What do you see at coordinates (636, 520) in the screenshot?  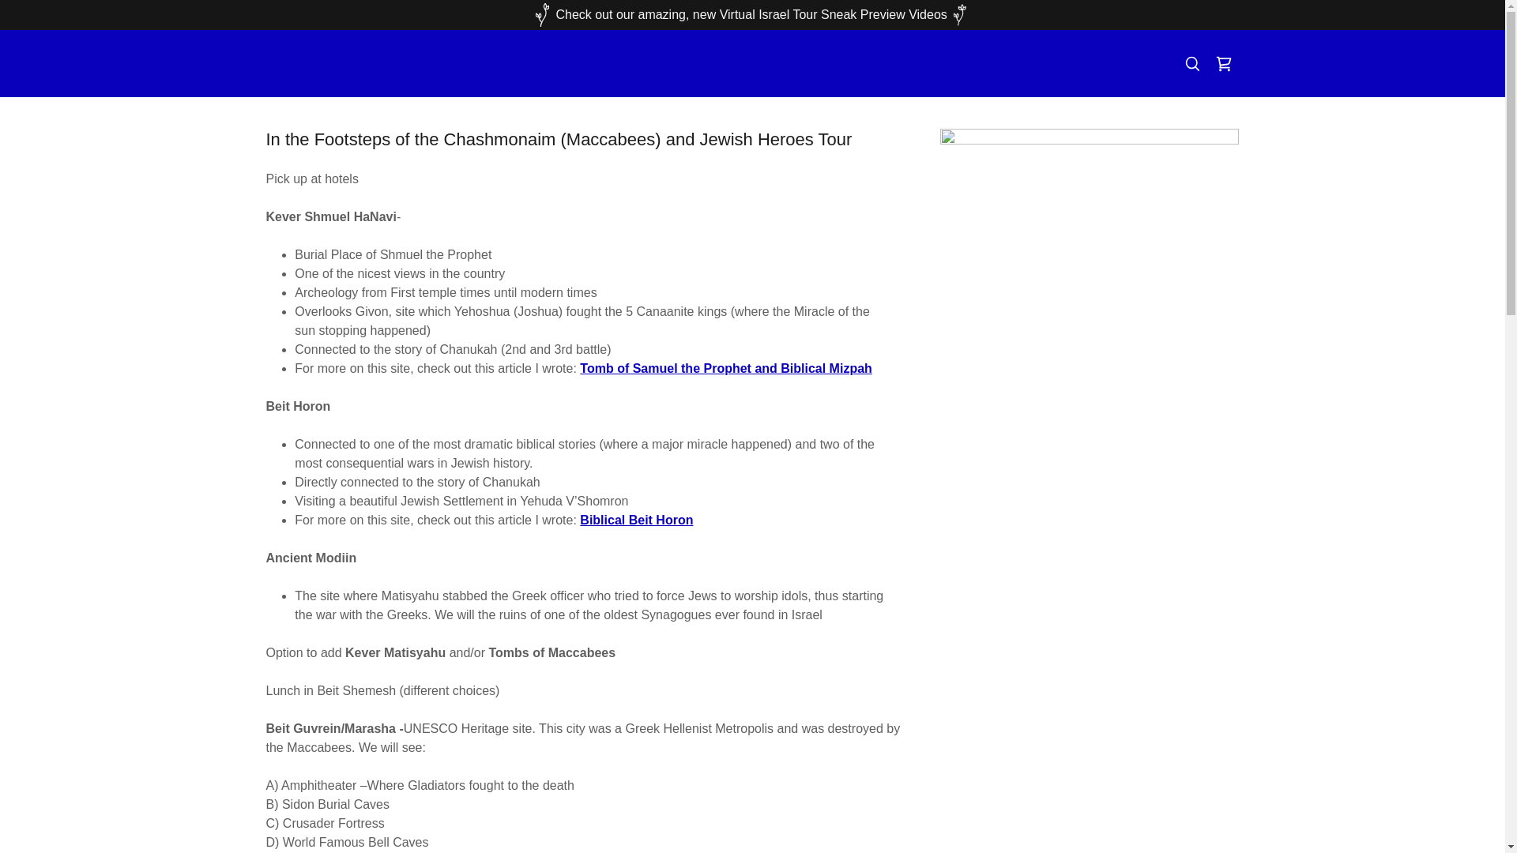 I see `Biblical Beit Horon` at bounding box center [636, 520].